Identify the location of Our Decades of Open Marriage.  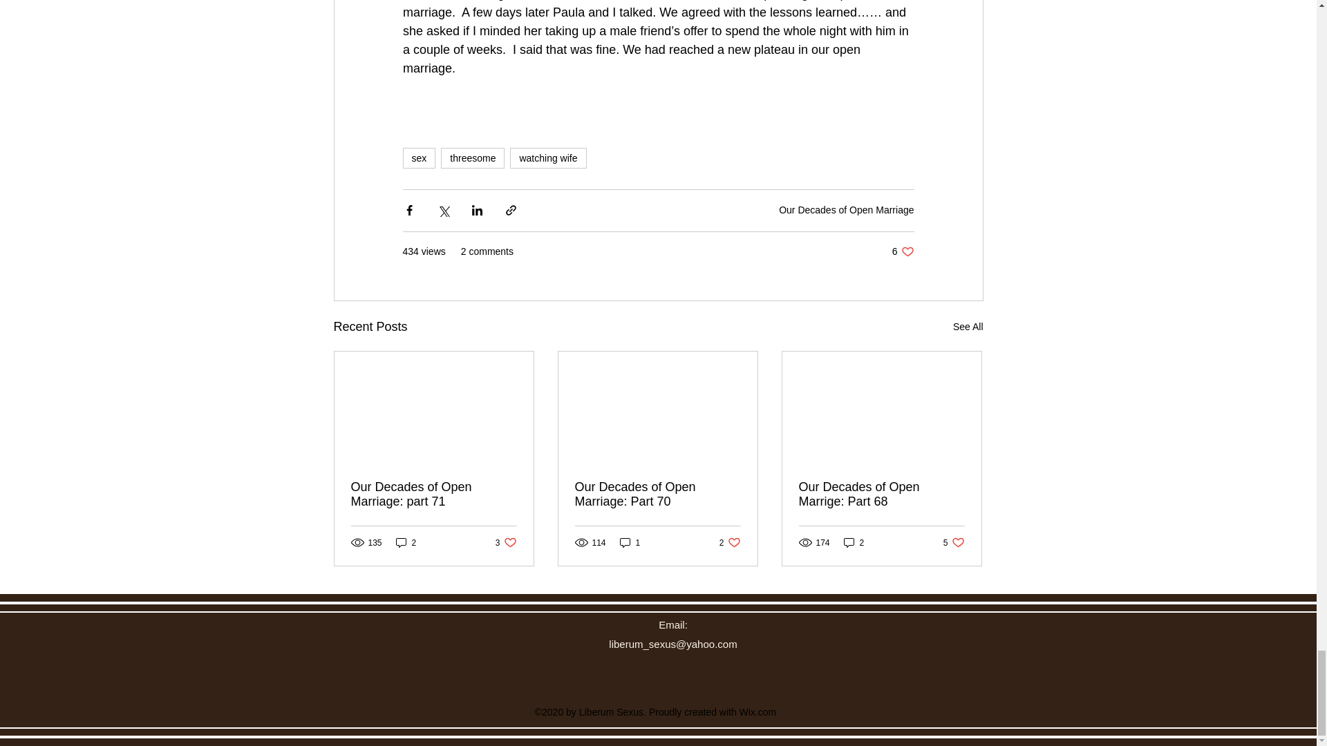
(547, 157).